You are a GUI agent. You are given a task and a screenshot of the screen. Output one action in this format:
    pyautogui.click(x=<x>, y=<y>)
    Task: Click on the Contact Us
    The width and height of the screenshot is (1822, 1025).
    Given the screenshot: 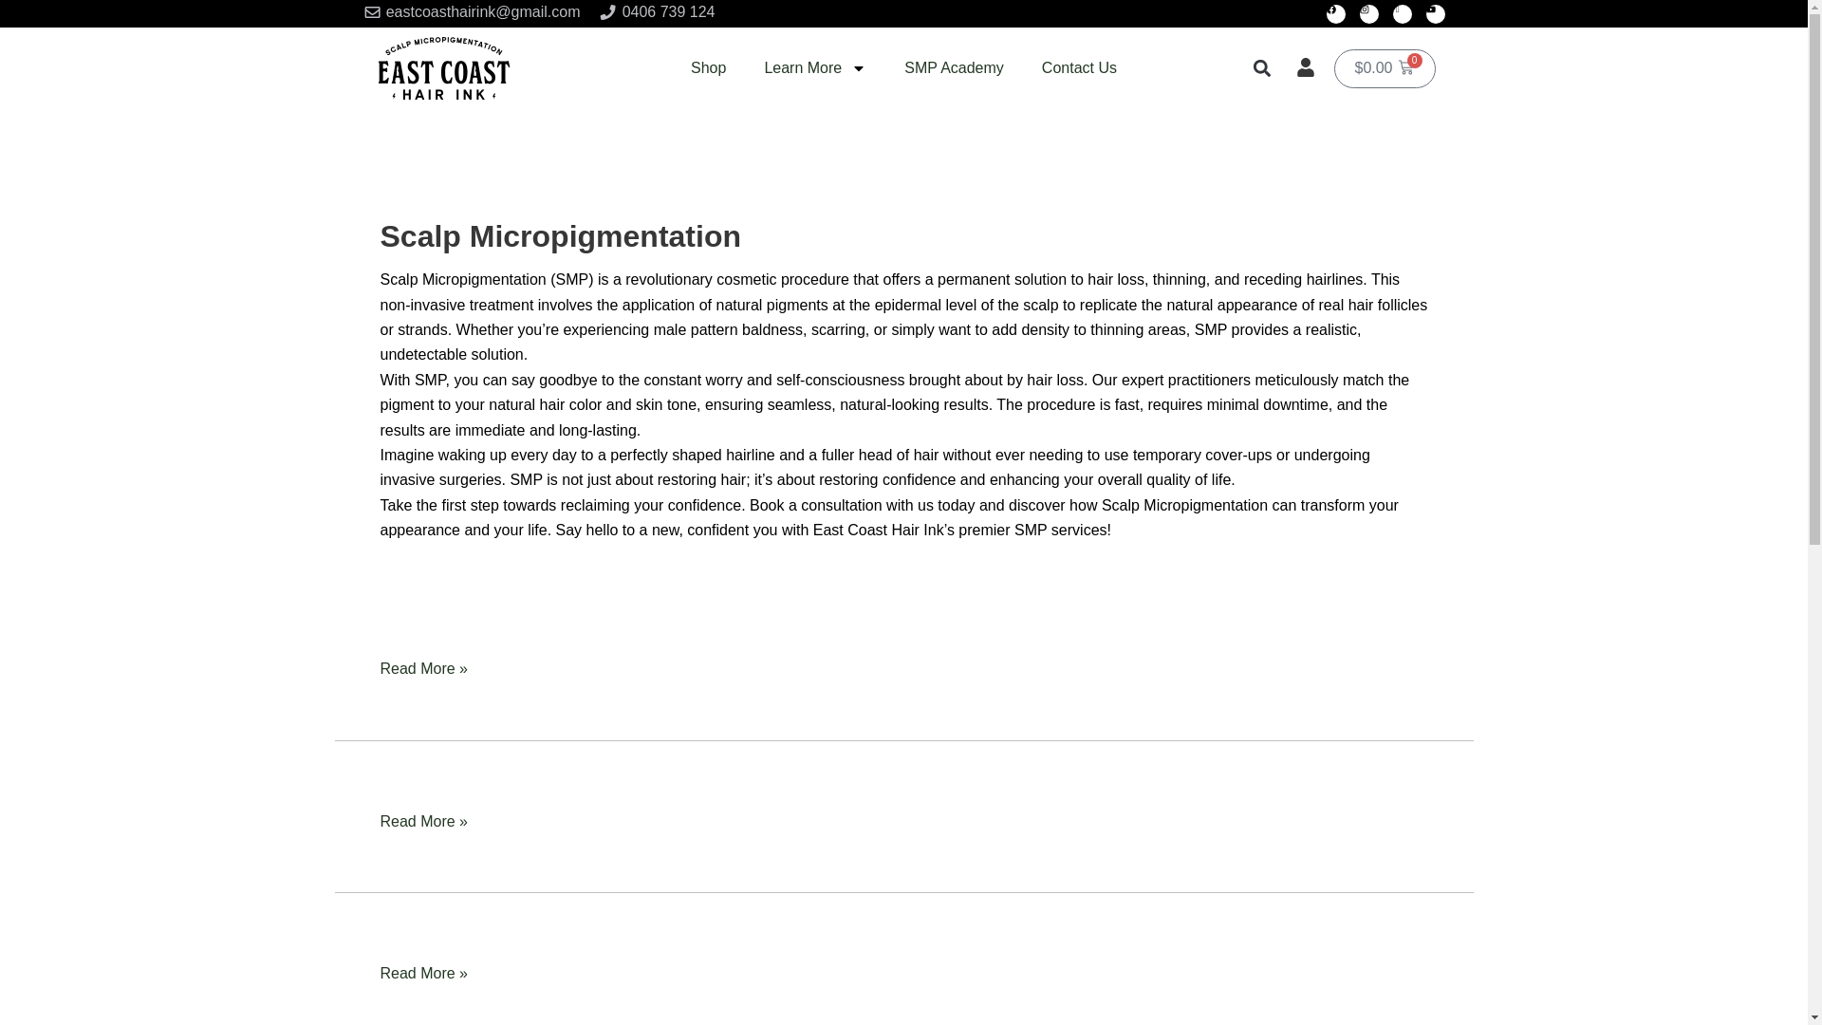 What is the action you would take?
    pyautogui.click(x=1078, y=68)
    